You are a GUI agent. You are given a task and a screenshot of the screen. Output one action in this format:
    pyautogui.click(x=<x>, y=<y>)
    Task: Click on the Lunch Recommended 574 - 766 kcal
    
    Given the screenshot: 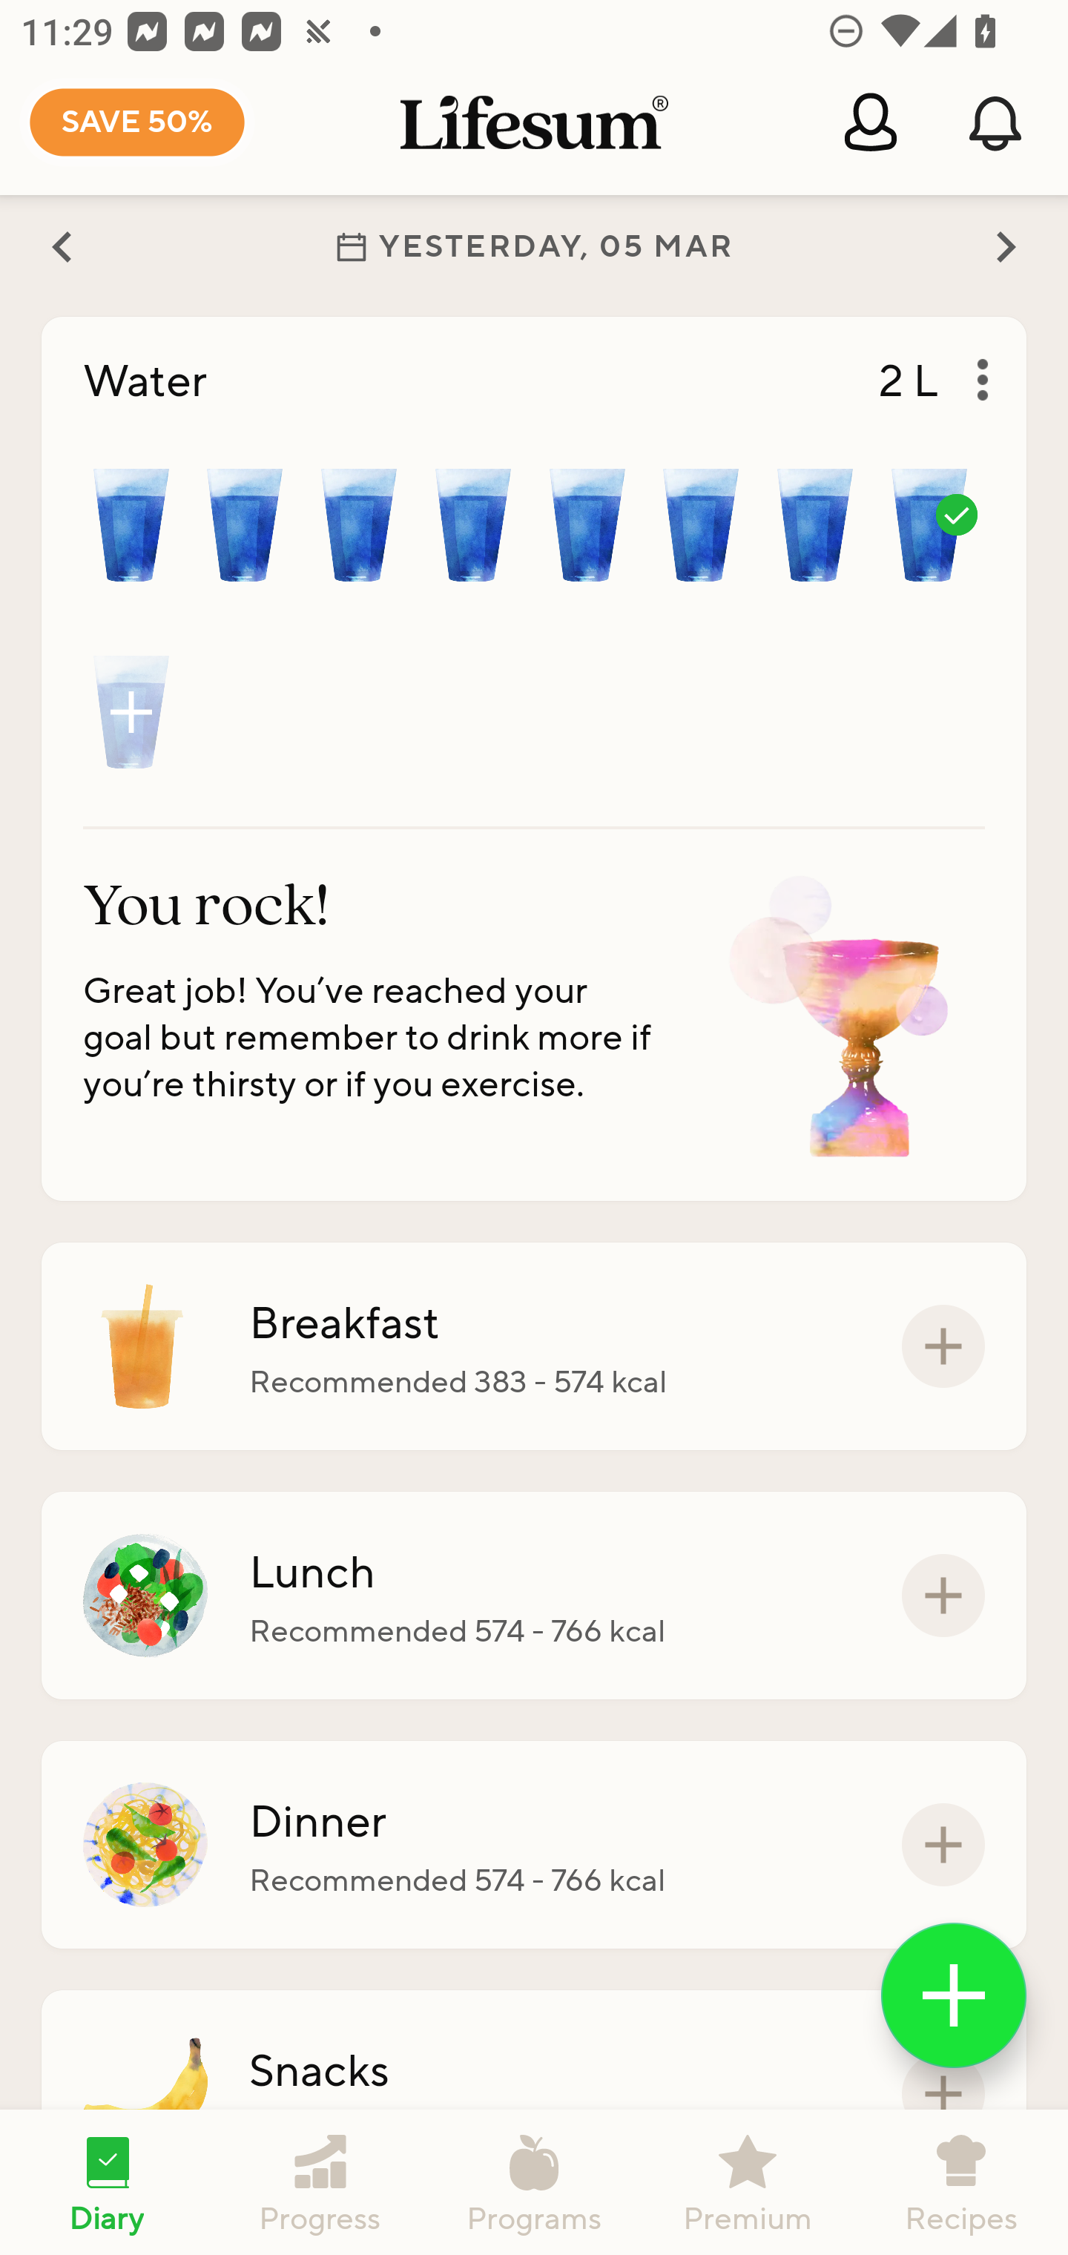 What is the action you would take?
    pyautogui.click(x=534, y=1596)
    